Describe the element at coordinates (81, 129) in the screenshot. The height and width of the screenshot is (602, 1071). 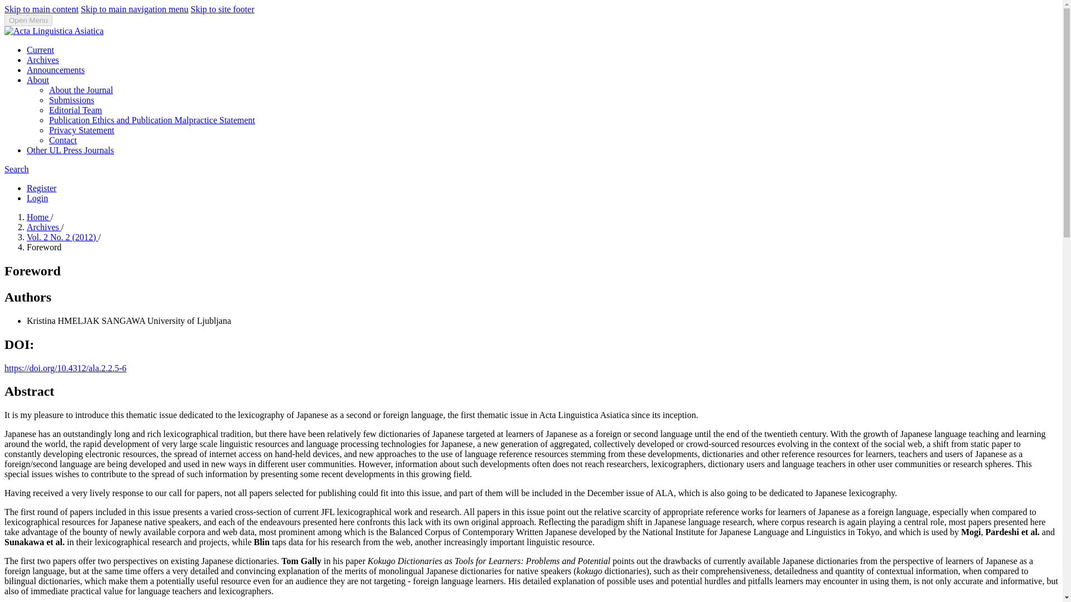
I see `Privacy Statement` at that location.